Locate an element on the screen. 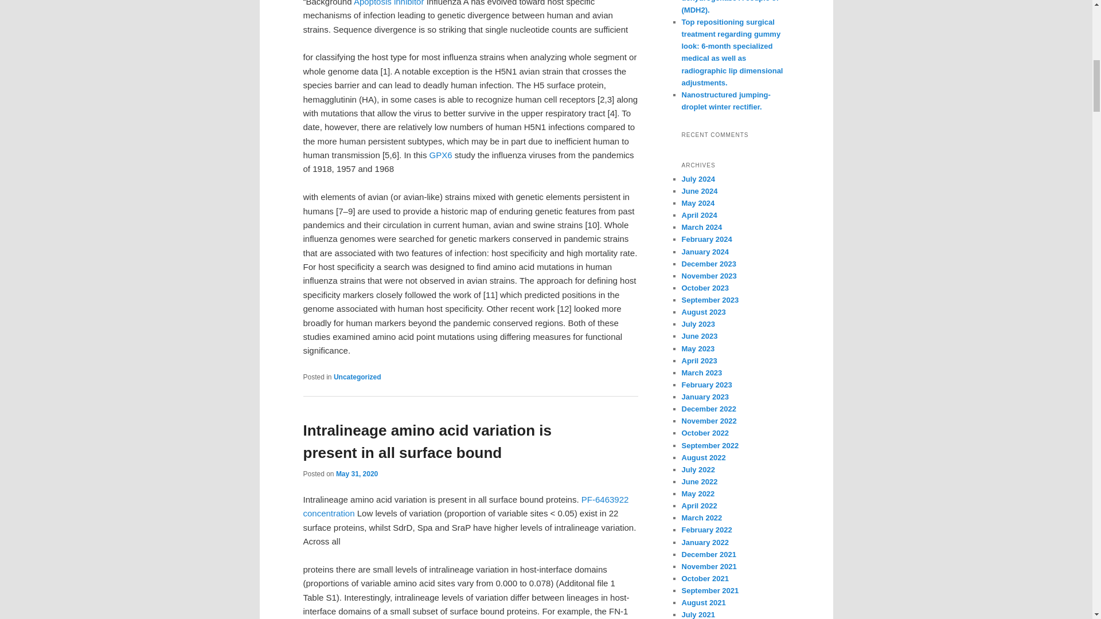 Image resolution: width=1101 pixels, height=619 pixels. May 31, 2020 is located at coordinates (357, 473).